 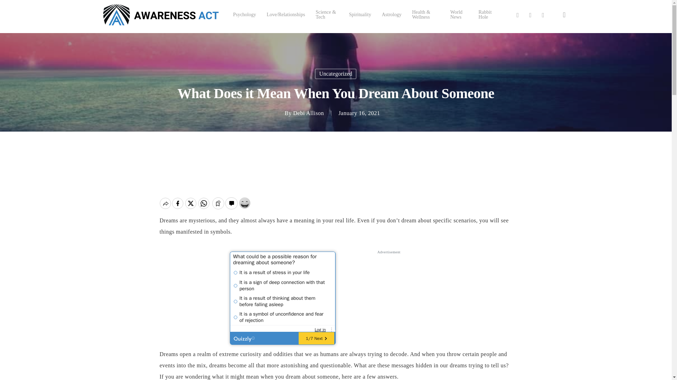 I want to click on 3rd party ad content, so click(x=389, y=300).